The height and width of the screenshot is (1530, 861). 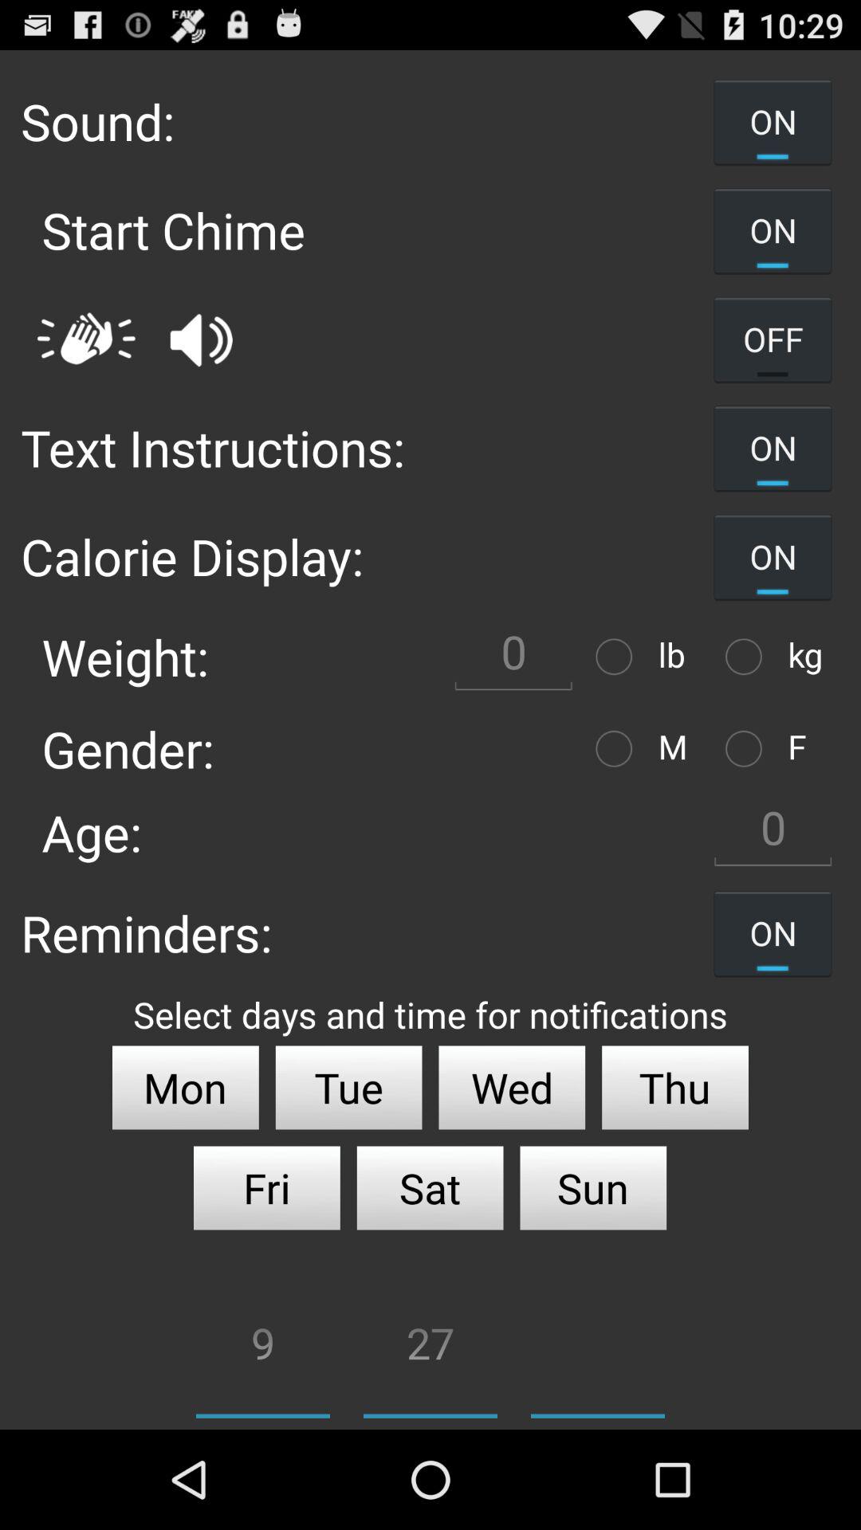 What do you see at coordinates (618, 657) in the screenshot?
I see `radio button to select weight in pounds` at bounding box center [618, 657].